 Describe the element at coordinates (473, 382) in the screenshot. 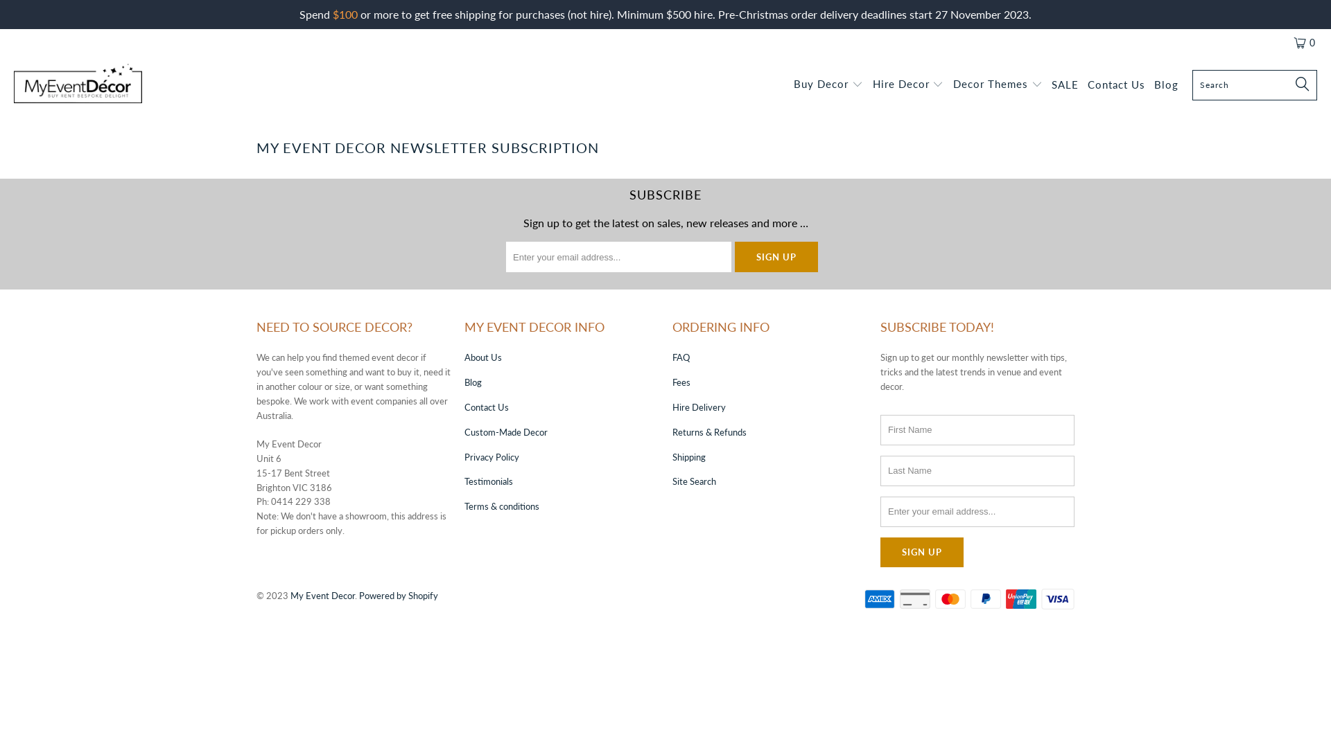

I see `Blog` at that location.